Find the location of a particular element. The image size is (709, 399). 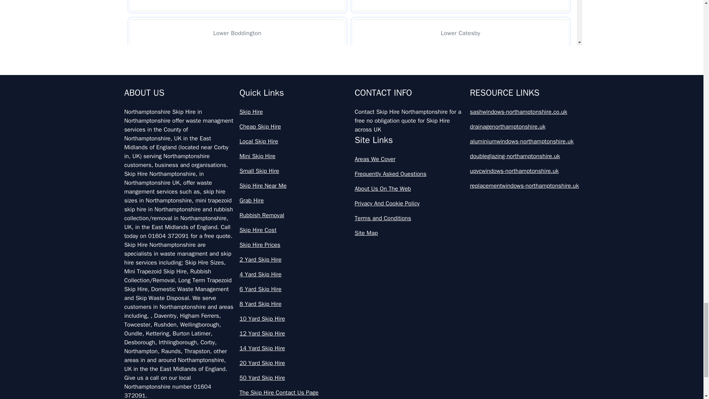

drainagenorthamptonshire.uk is located at coordinates (524, 126).